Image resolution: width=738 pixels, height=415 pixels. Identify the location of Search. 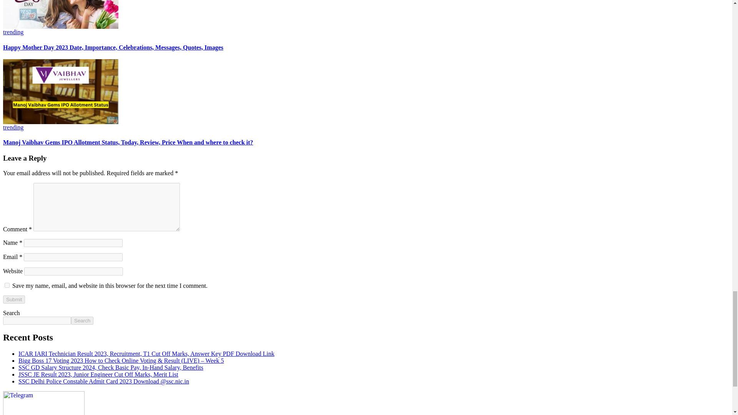
(82, 320).